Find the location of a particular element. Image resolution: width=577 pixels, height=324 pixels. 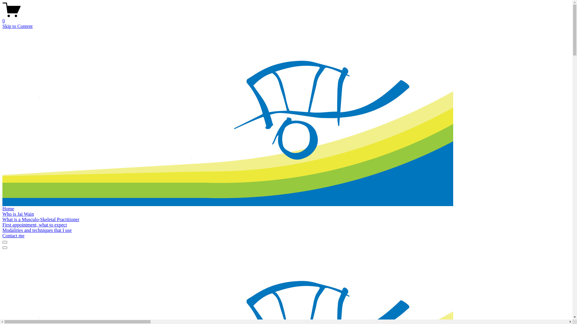

0 is located at coordinates (286, 18).